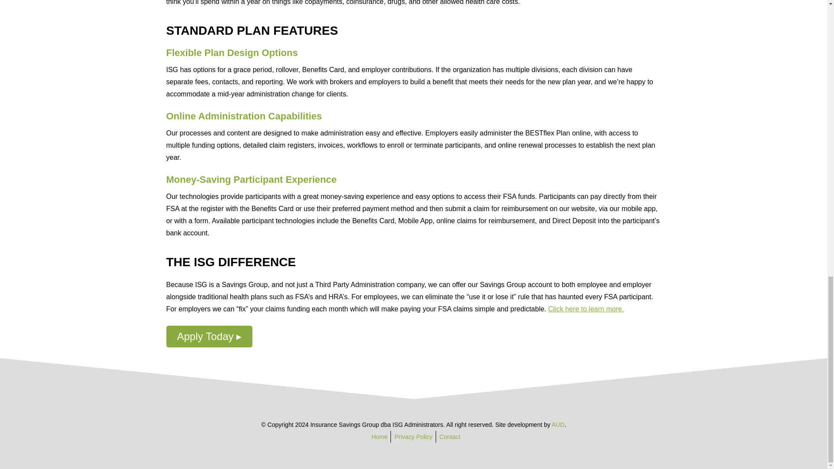 The image size is (834, 469). I want to click on Contact, so click(450, 437).